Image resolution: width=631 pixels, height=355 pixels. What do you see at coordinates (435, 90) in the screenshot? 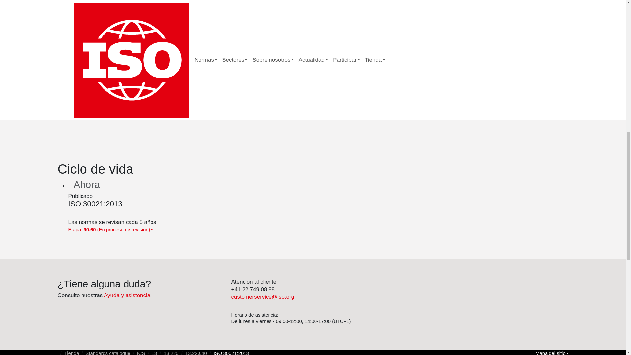
I see `Burning behaviour` at bounding box center [435, 90].